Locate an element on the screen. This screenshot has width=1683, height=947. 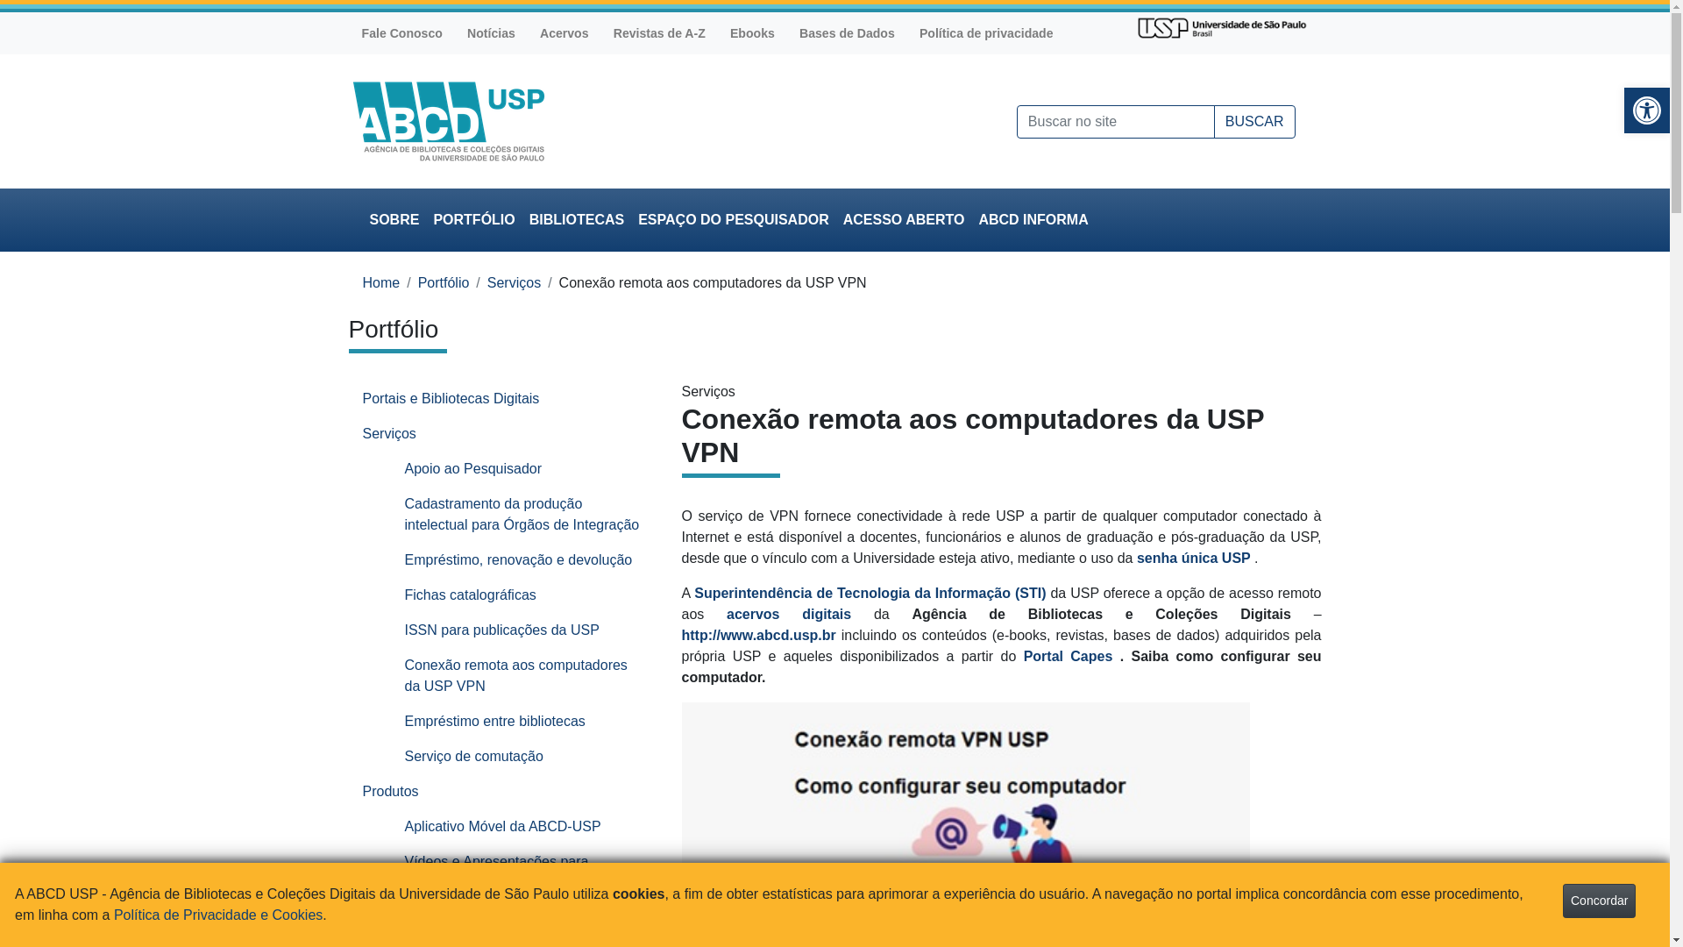
Portais e Bibliotecas Digitais is located at coordinates (502, 399).